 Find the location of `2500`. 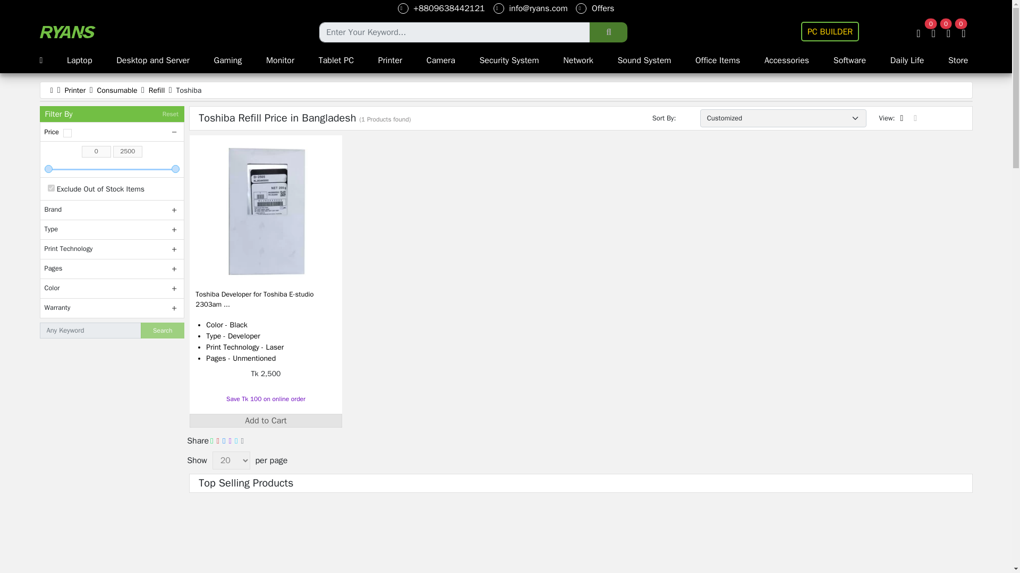

2500 is located at coordinates (127, 152).